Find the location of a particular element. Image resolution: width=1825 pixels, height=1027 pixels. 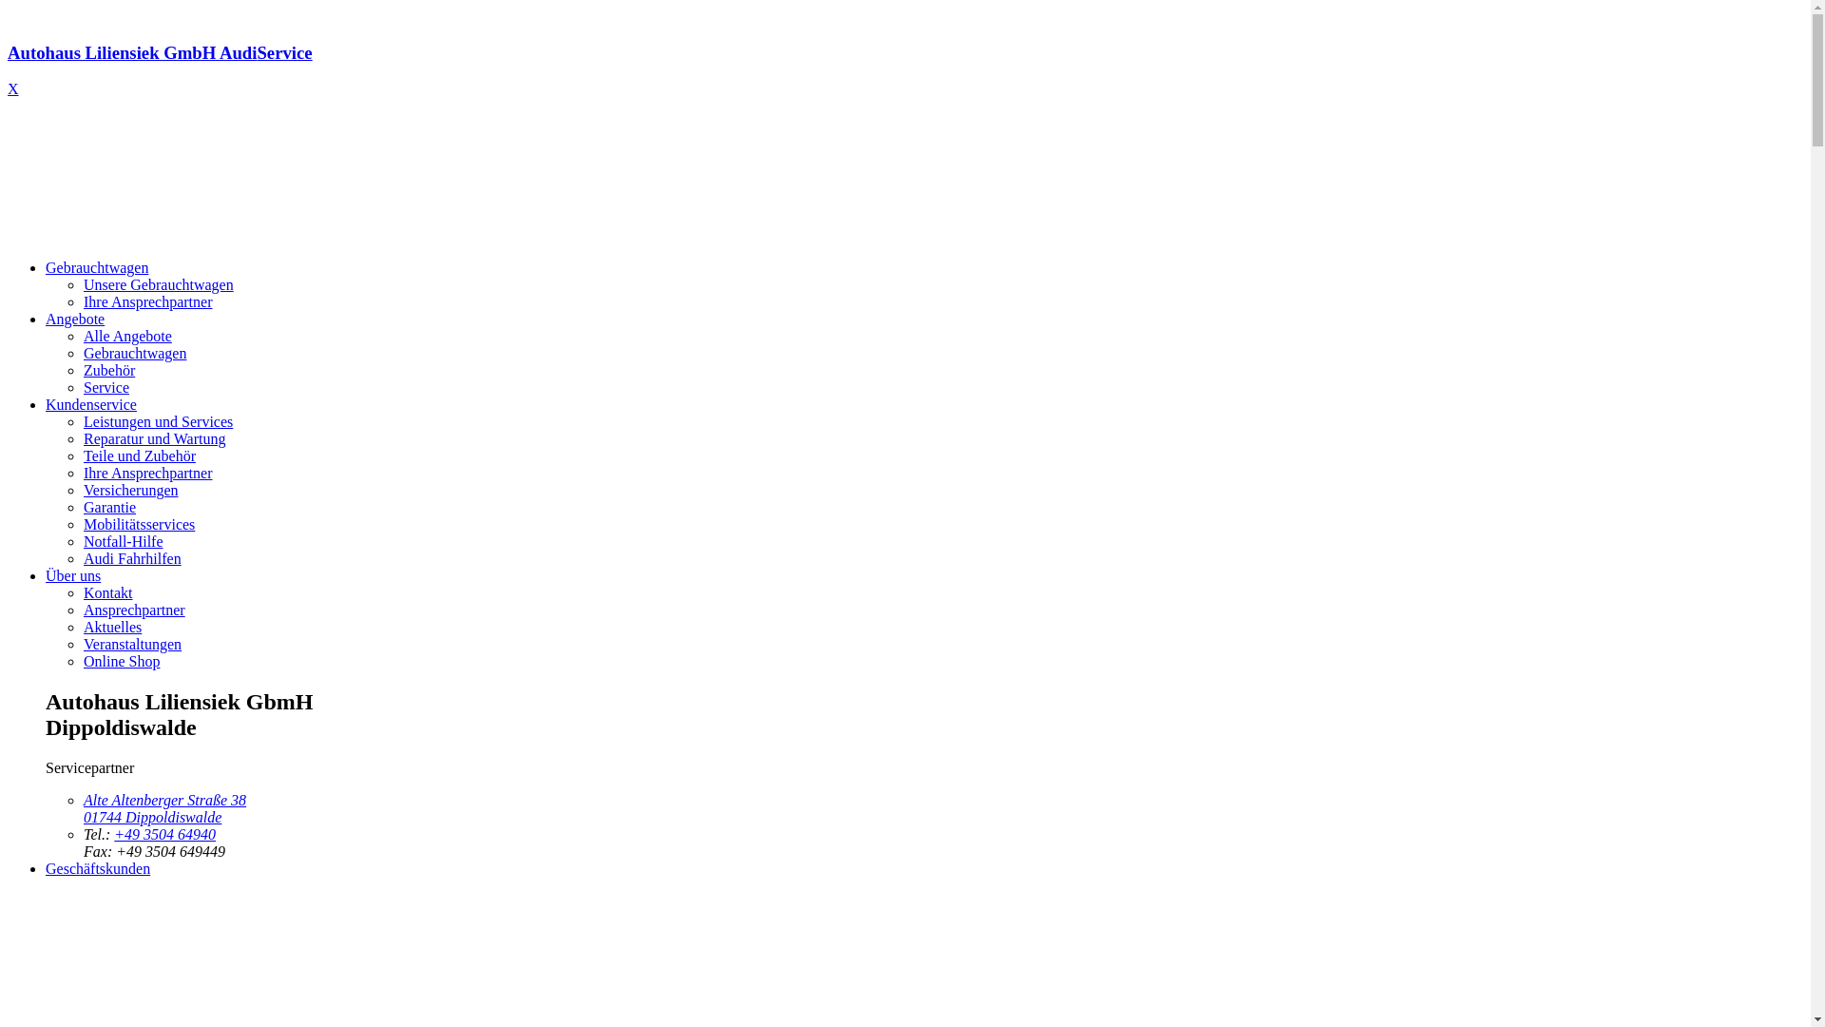

Ihre Ansprechpartner is located at coordinates (148, 474).